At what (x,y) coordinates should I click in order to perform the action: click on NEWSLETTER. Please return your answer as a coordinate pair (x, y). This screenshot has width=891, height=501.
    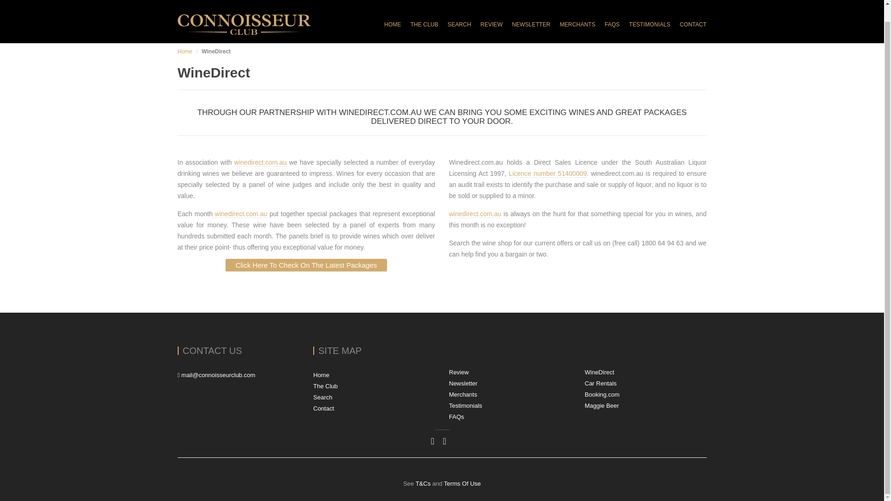
    Looking at the image, I should click on (531, 24).